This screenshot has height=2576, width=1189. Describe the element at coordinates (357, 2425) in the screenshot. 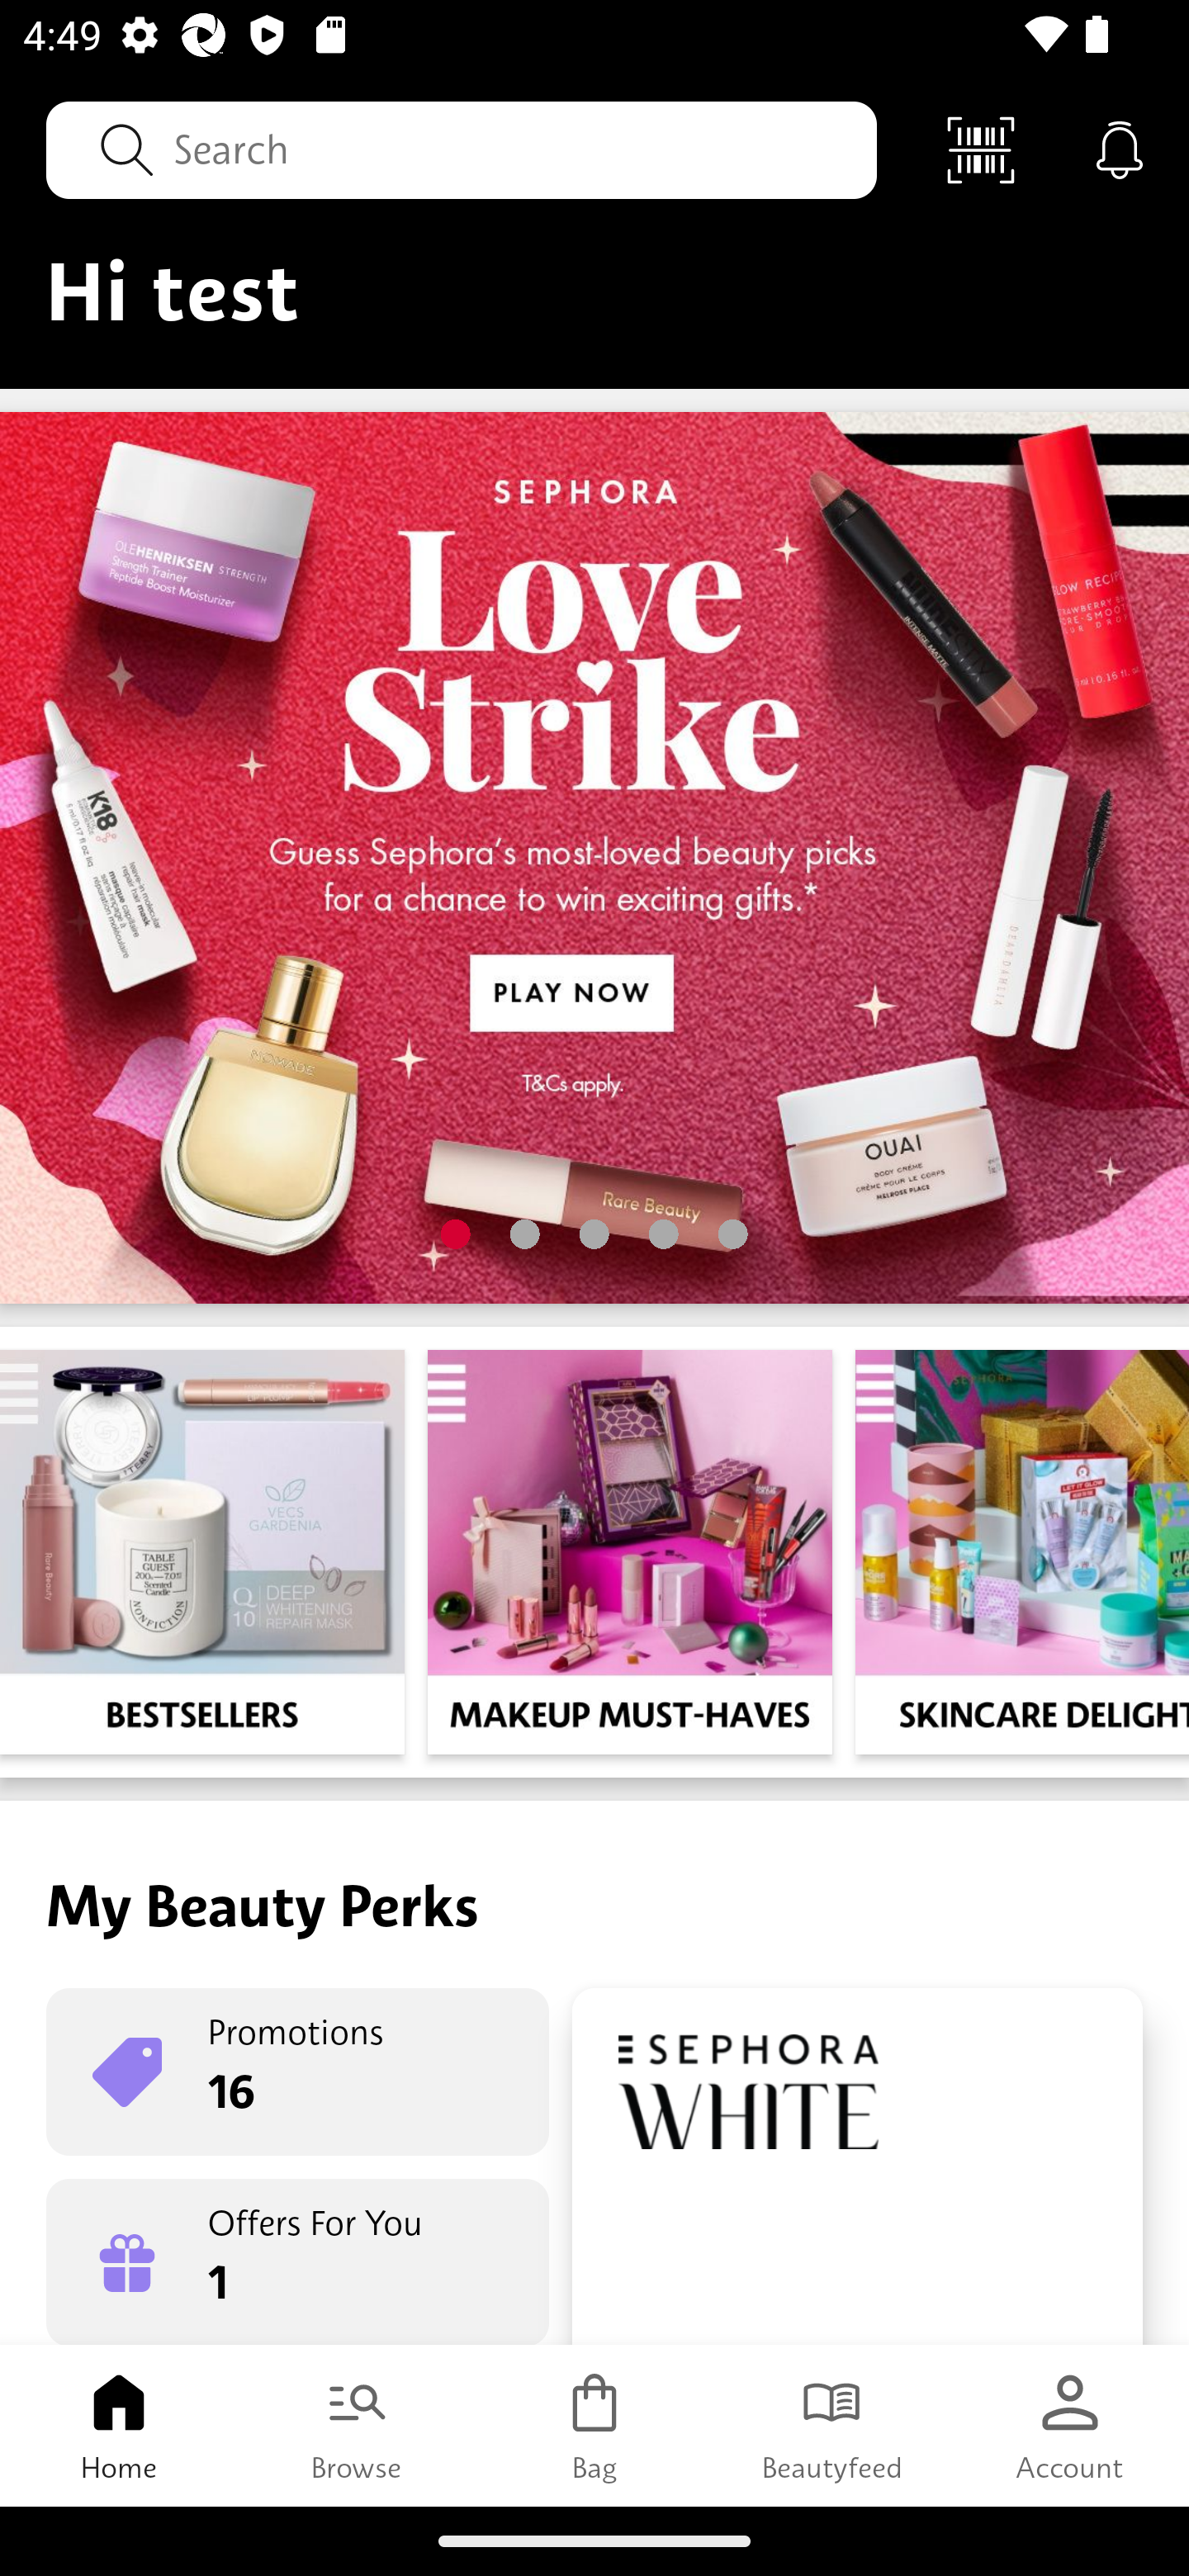

I see `Browse` at that location.